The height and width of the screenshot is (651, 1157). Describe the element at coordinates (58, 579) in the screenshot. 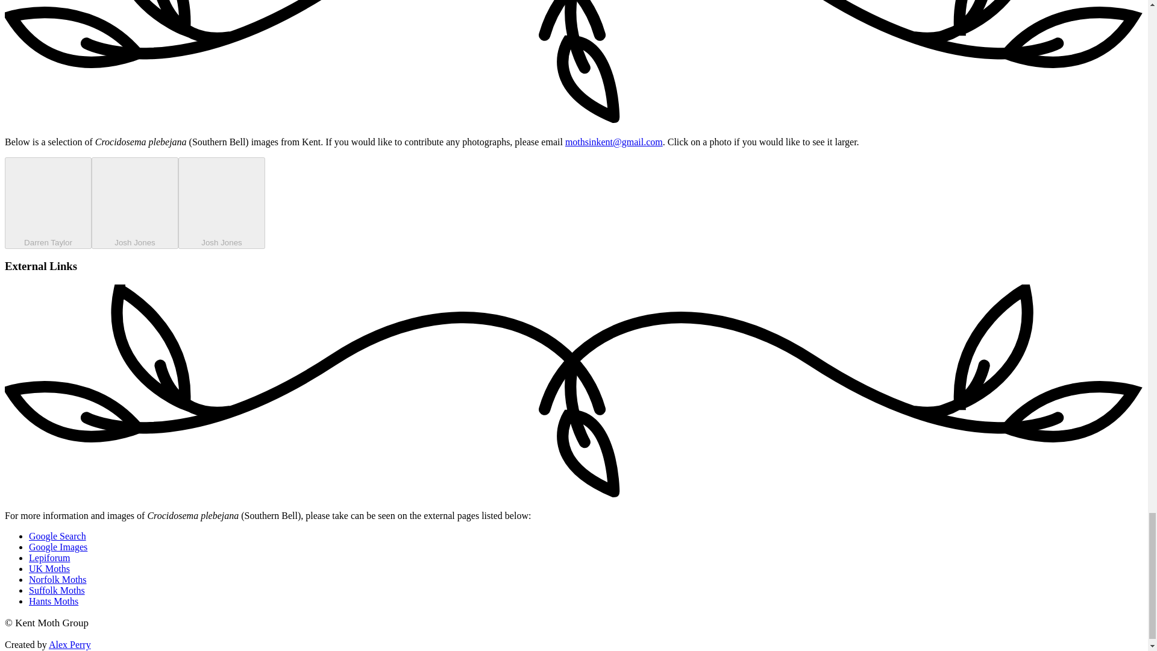

I see `Norfolk Moths` at that location.